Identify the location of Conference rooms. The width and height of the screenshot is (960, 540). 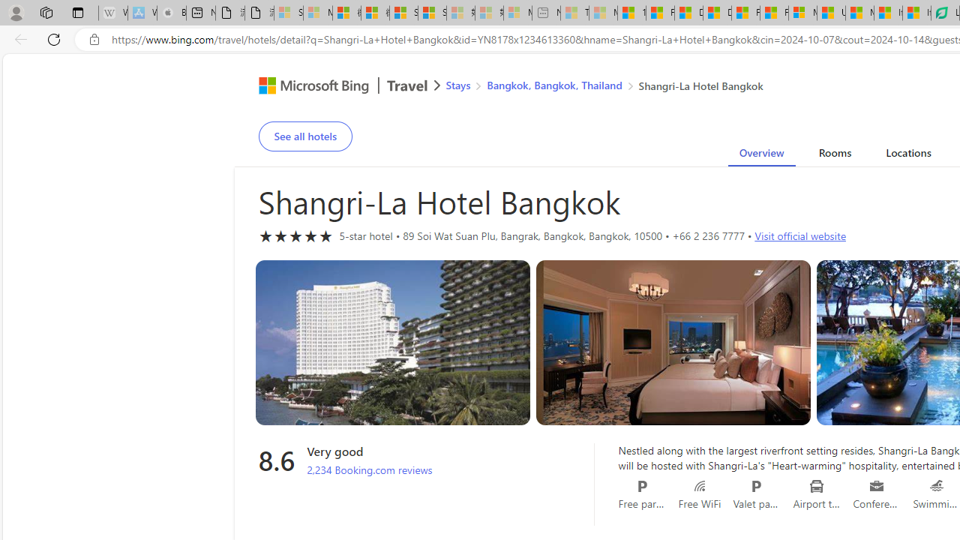
(876, 486).